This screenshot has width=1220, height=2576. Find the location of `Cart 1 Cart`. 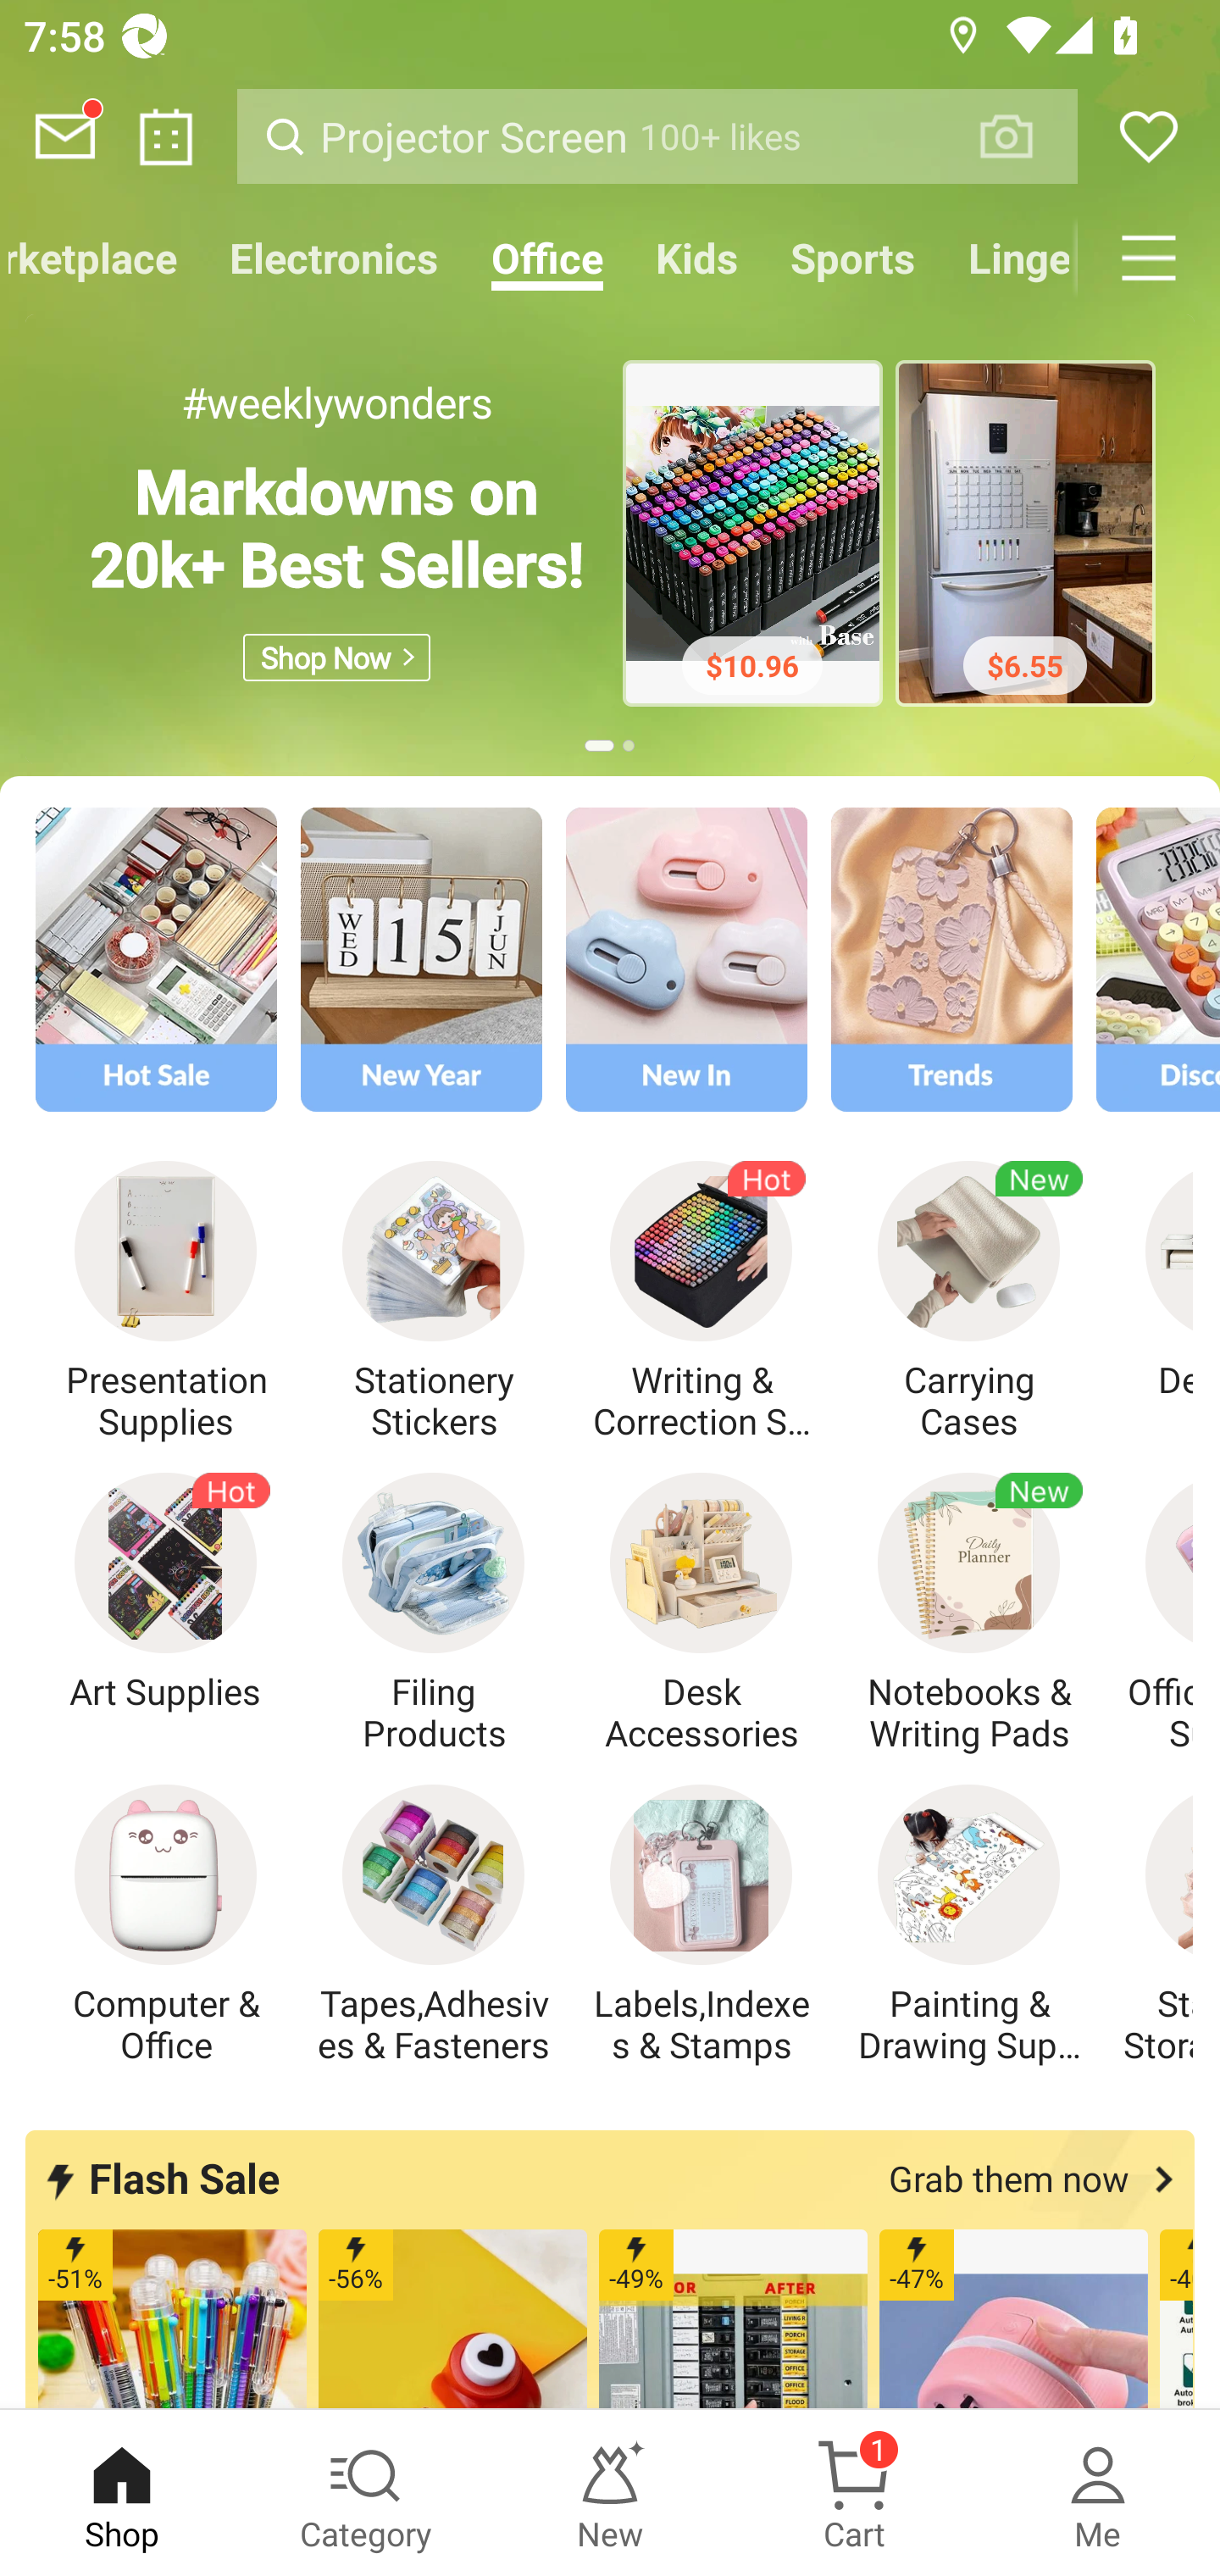

Cart 1 Cart is located at coordinates (854, 2493).